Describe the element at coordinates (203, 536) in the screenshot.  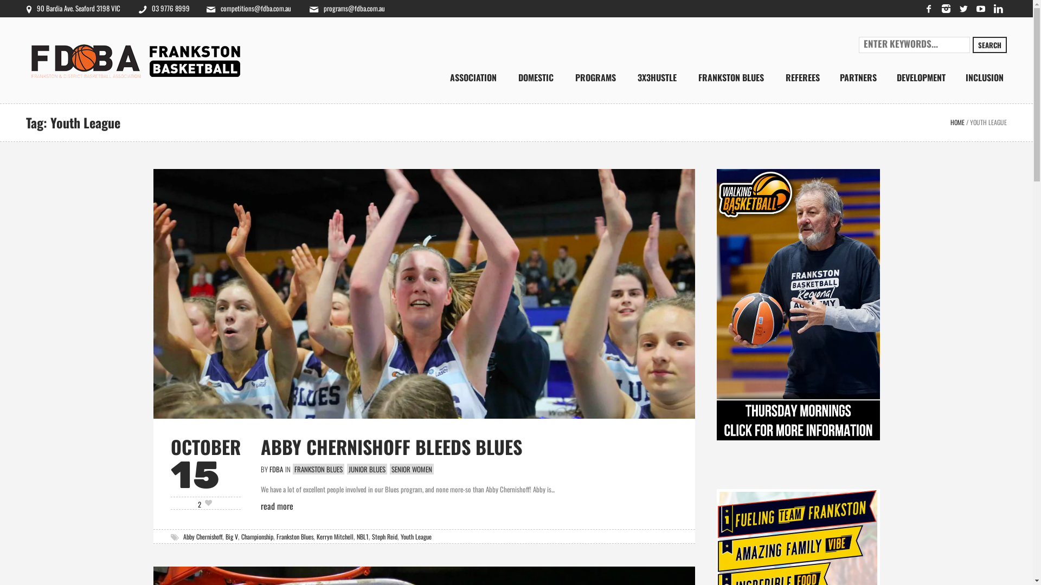
I see `Abby Chernishoff` at that location.